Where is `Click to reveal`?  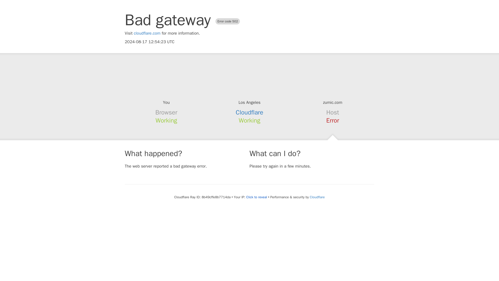
Click to reveal is located at coordinates (257, 197).